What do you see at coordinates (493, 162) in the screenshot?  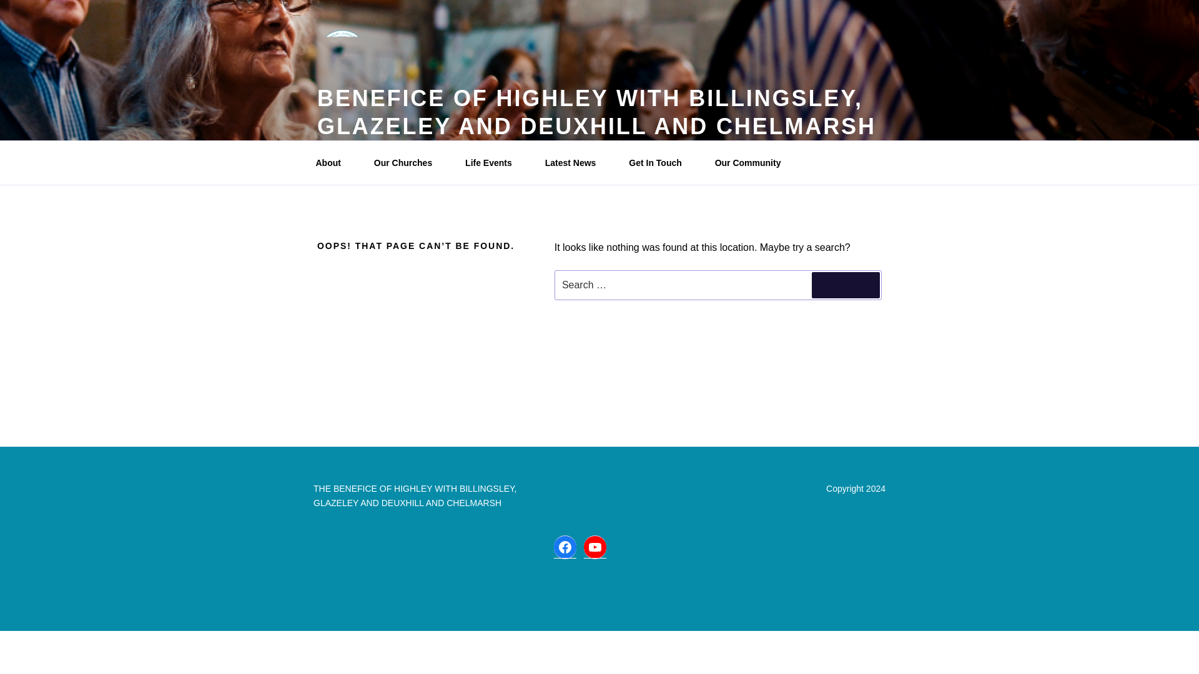 I see `Life Events` at bounding box center [493, 162].